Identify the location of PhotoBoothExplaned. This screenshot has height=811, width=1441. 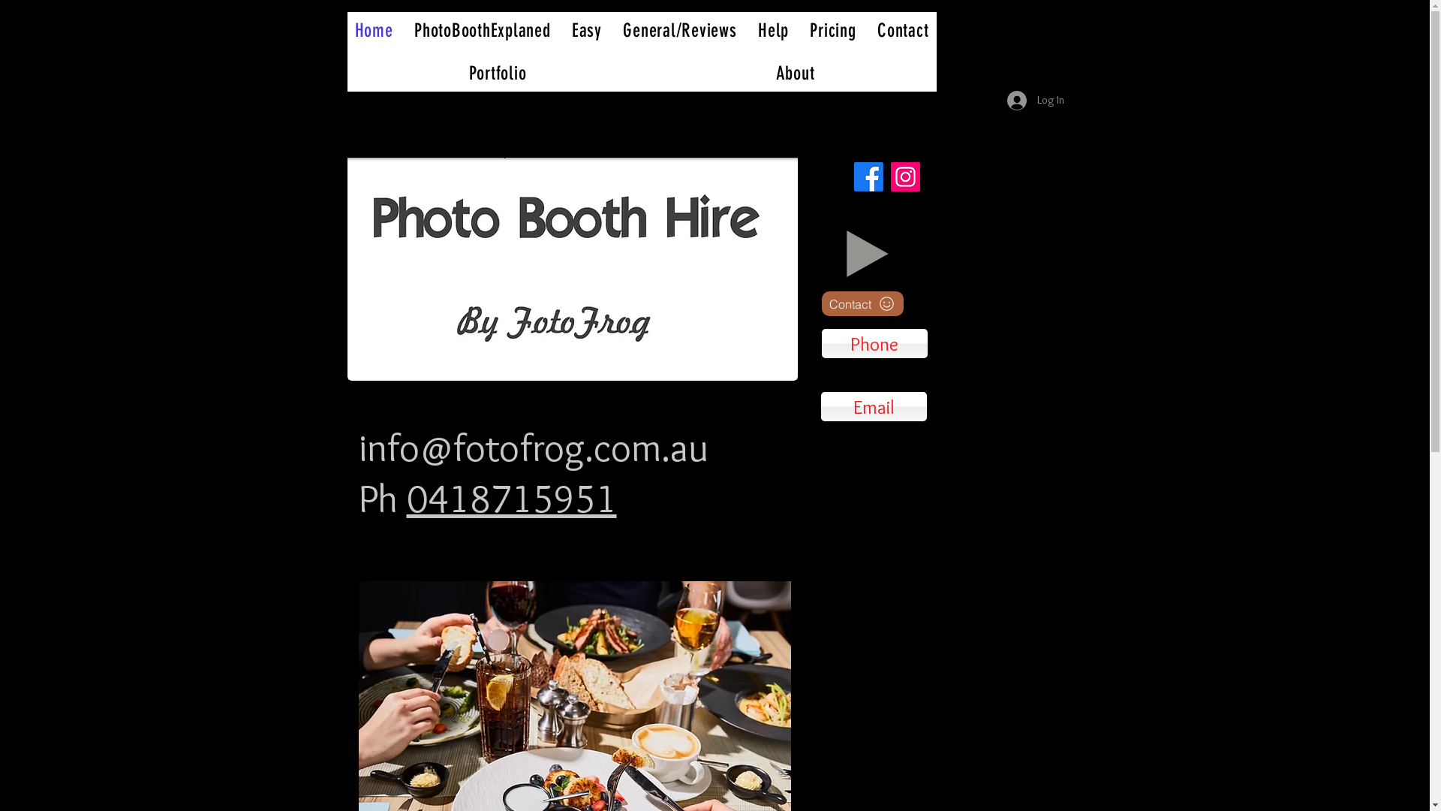
(483, 30).